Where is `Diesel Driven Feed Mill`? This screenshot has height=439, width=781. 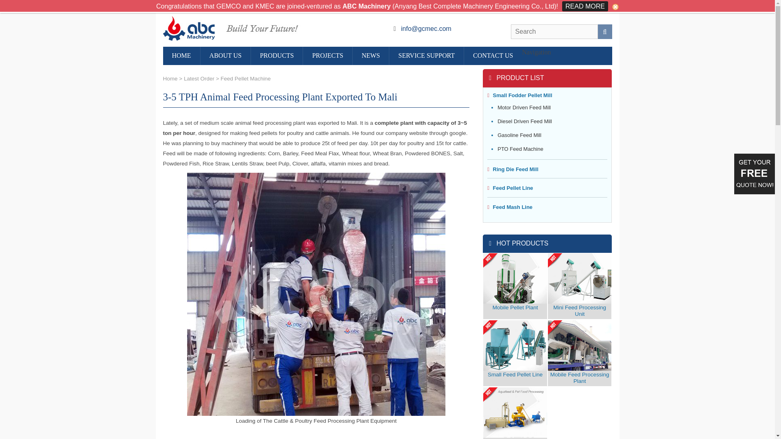 Diesel Driven Feed Mill is located at coordinates (525, 121).